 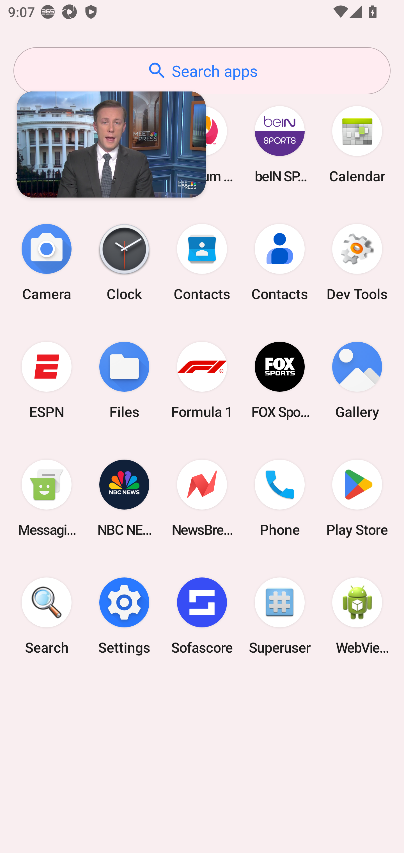 I want to click on FOX Sports, so click(x=279, y=380).